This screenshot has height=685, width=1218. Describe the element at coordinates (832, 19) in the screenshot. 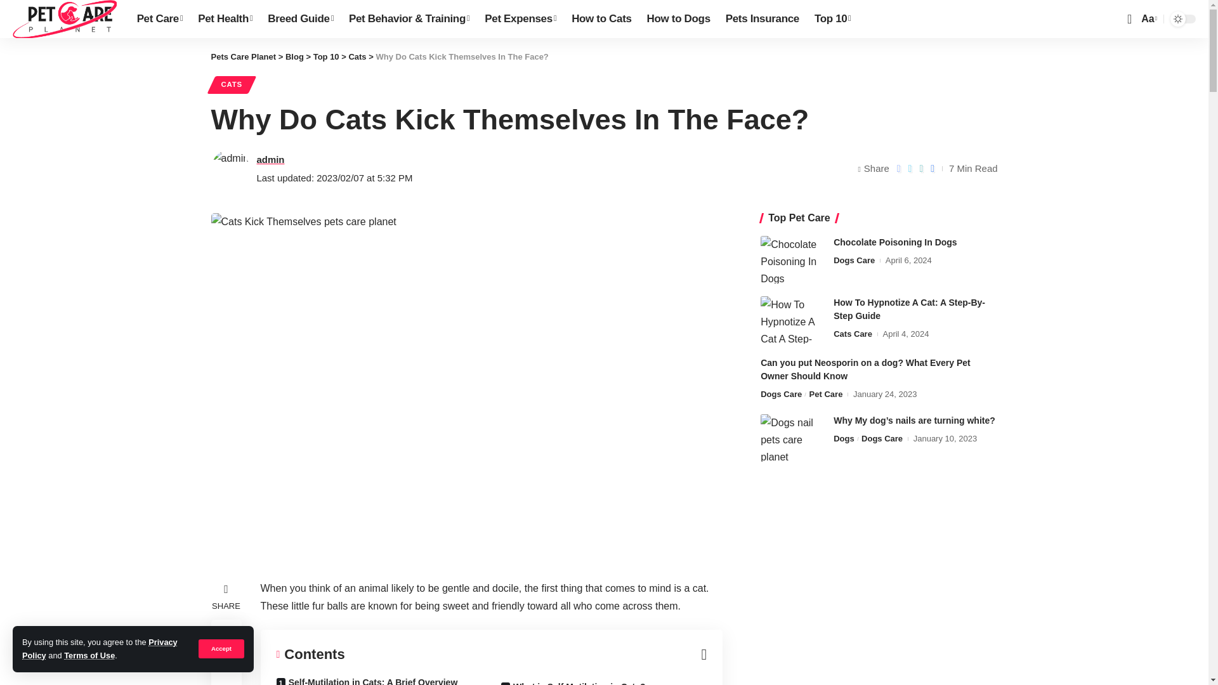

I see `Top 10` at that location.